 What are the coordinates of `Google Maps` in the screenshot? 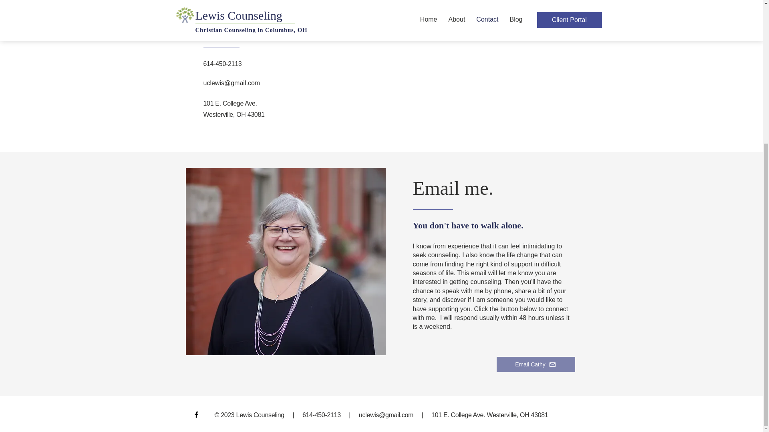 It's located at (447, 67).